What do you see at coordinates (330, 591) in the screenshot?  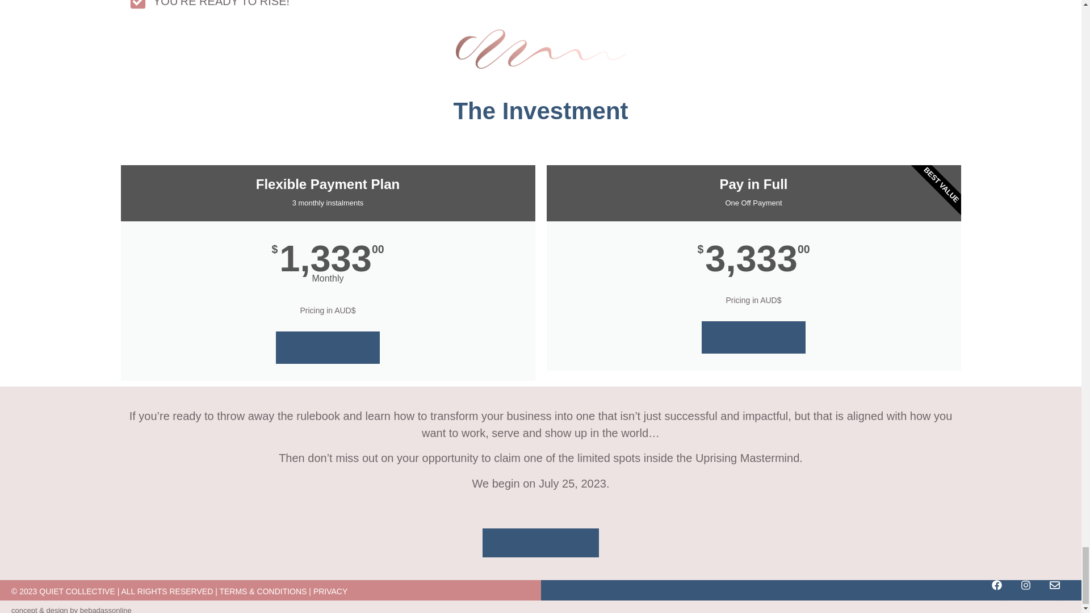 I see `PRIVACY` at bounding box center [330, 591].